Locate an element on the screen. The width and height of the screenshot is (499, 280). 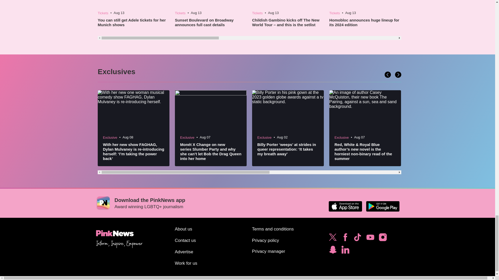
Subscribe to PinkNews on YouTube is located at coordinates (370, 239).